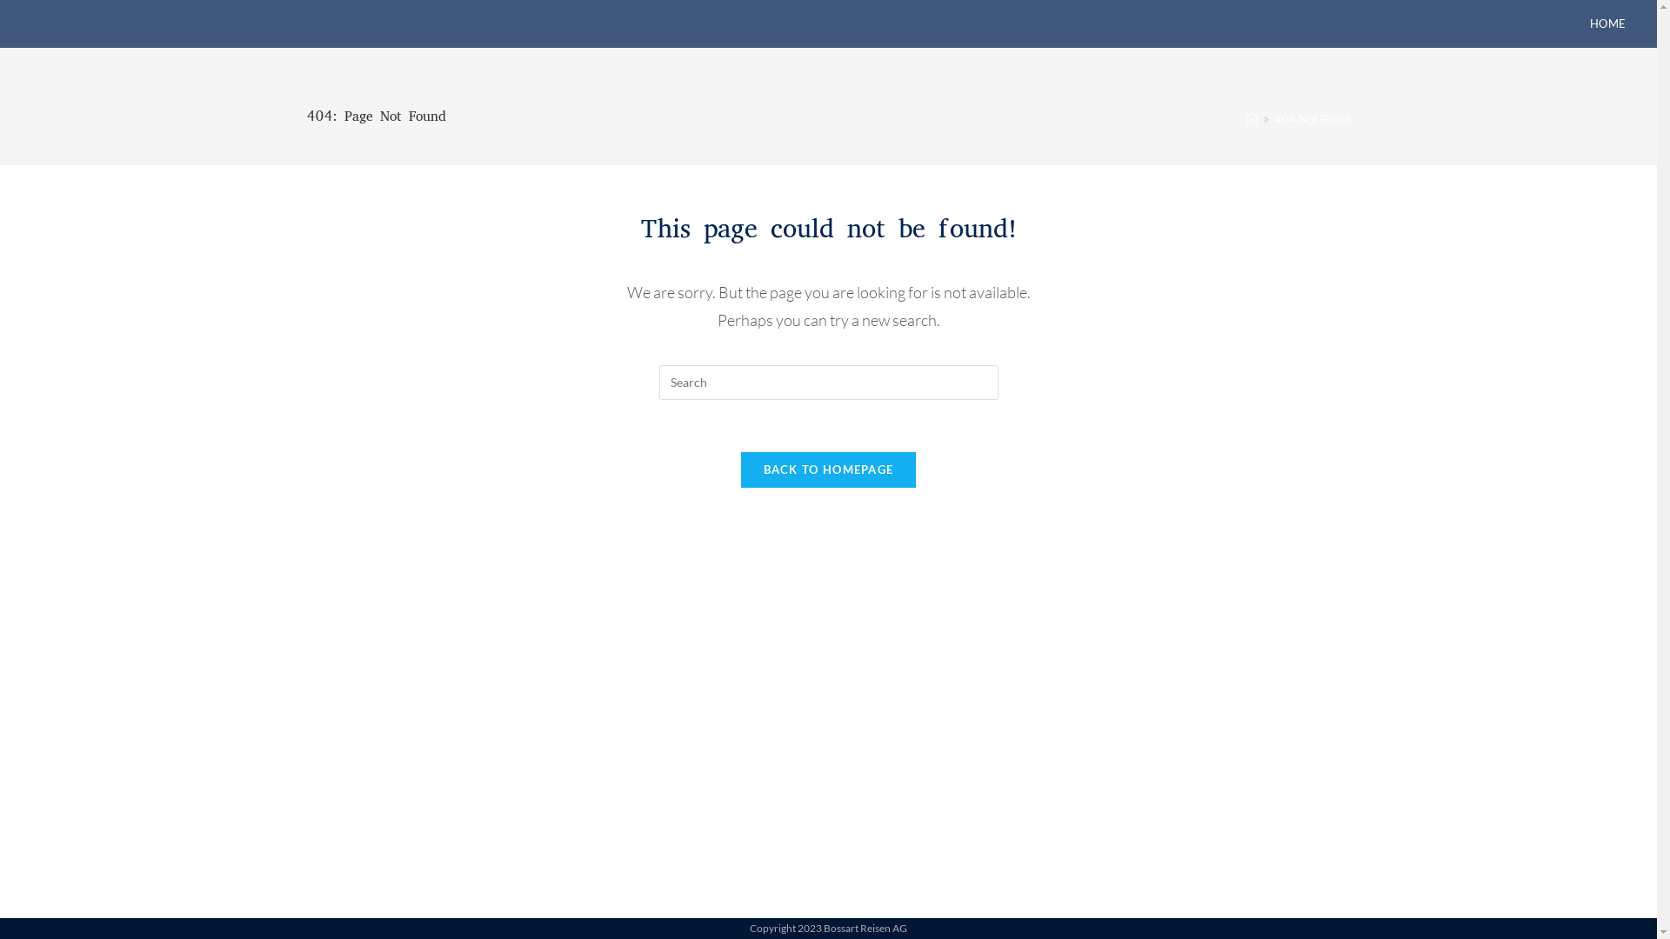  Describe the element at coordinates (1313, 119) in the screenshot. I see `404 Not Found` at that location.